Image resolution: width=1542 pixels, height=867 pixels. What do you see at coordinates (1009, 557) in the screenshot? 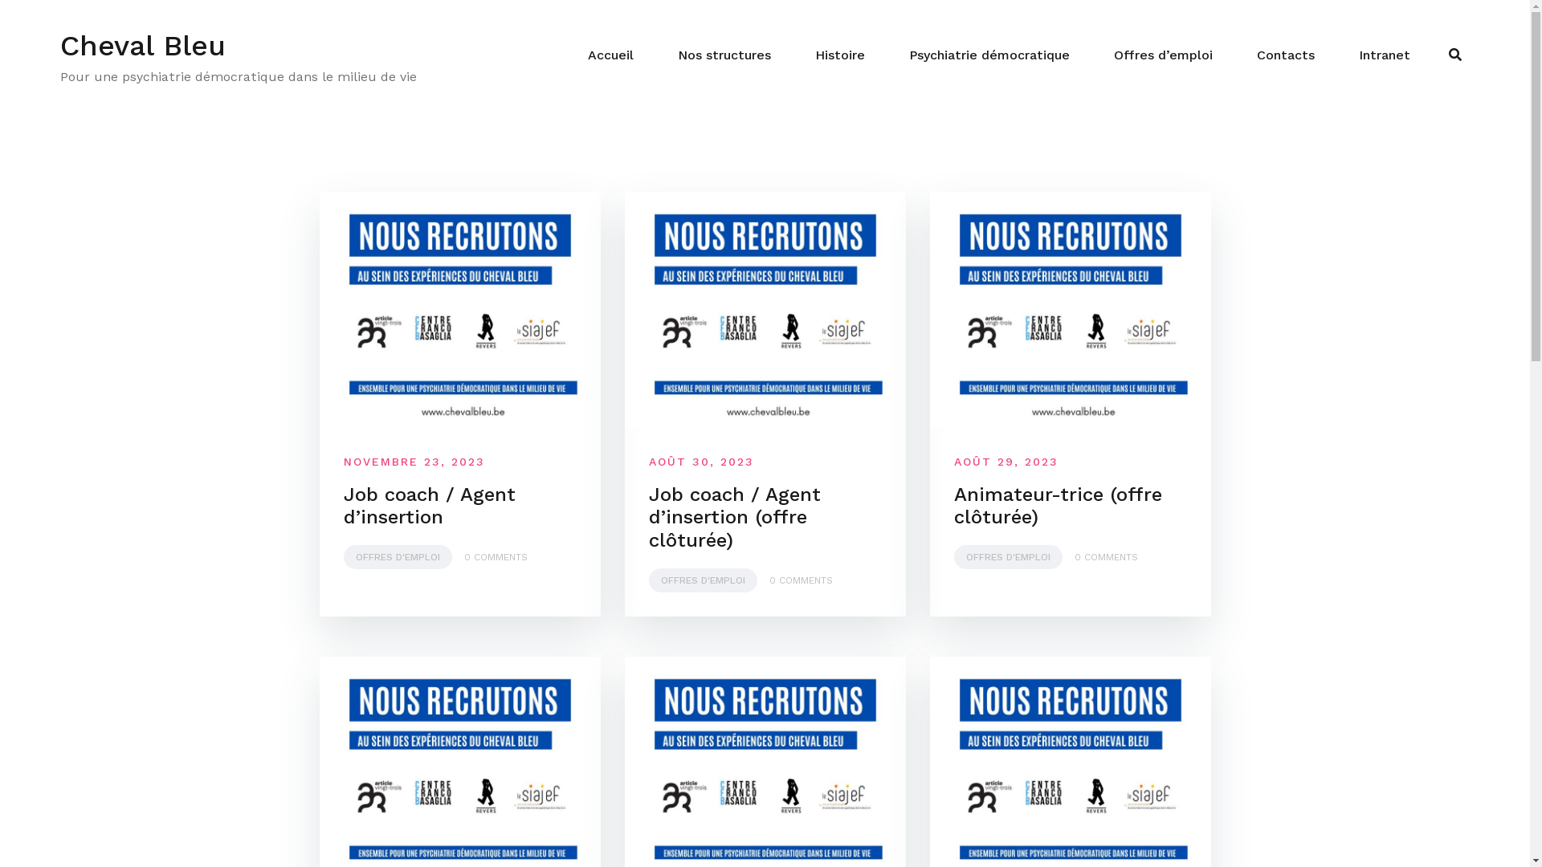
I see `OFFRES D'EMPLOI` at bounding box center [1009, 557].